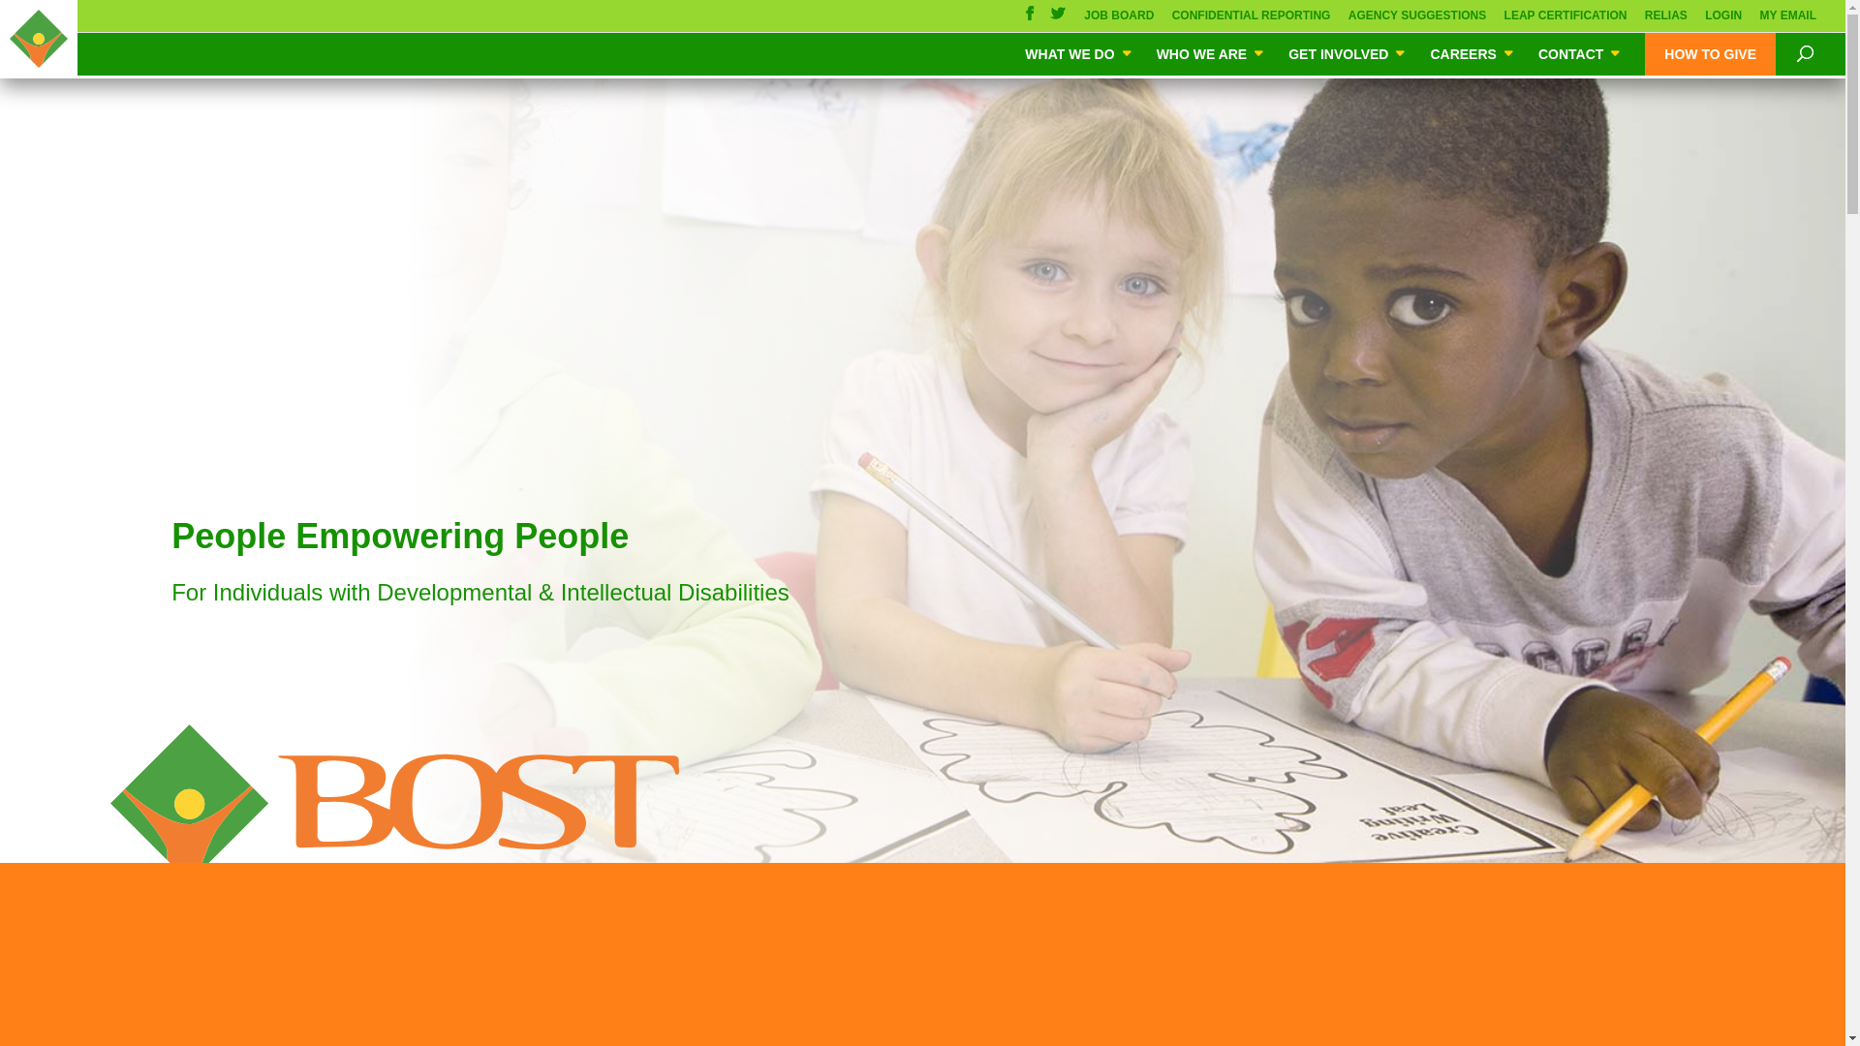  What do you see at coordinates (1118, 20) in the screenshot?
I see `JOB BOARD` at bounding box center [1118, 20].